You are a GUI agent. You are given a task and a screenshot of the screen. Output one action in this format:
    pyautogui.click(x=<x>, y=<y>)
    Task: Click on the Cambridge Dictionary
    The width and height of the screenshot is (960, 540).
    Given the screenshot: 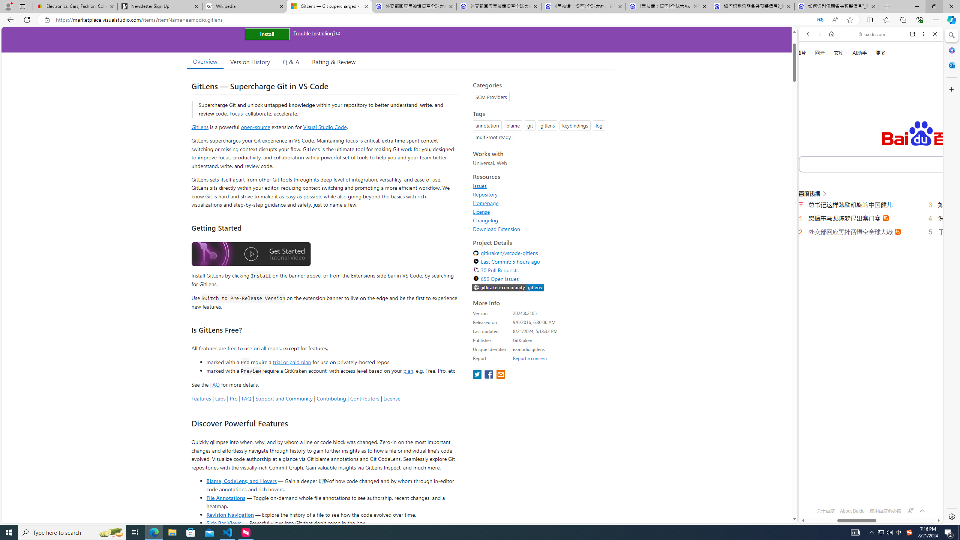 What is the action you would take?
    pyautogui.click(x=868, y=262)
    